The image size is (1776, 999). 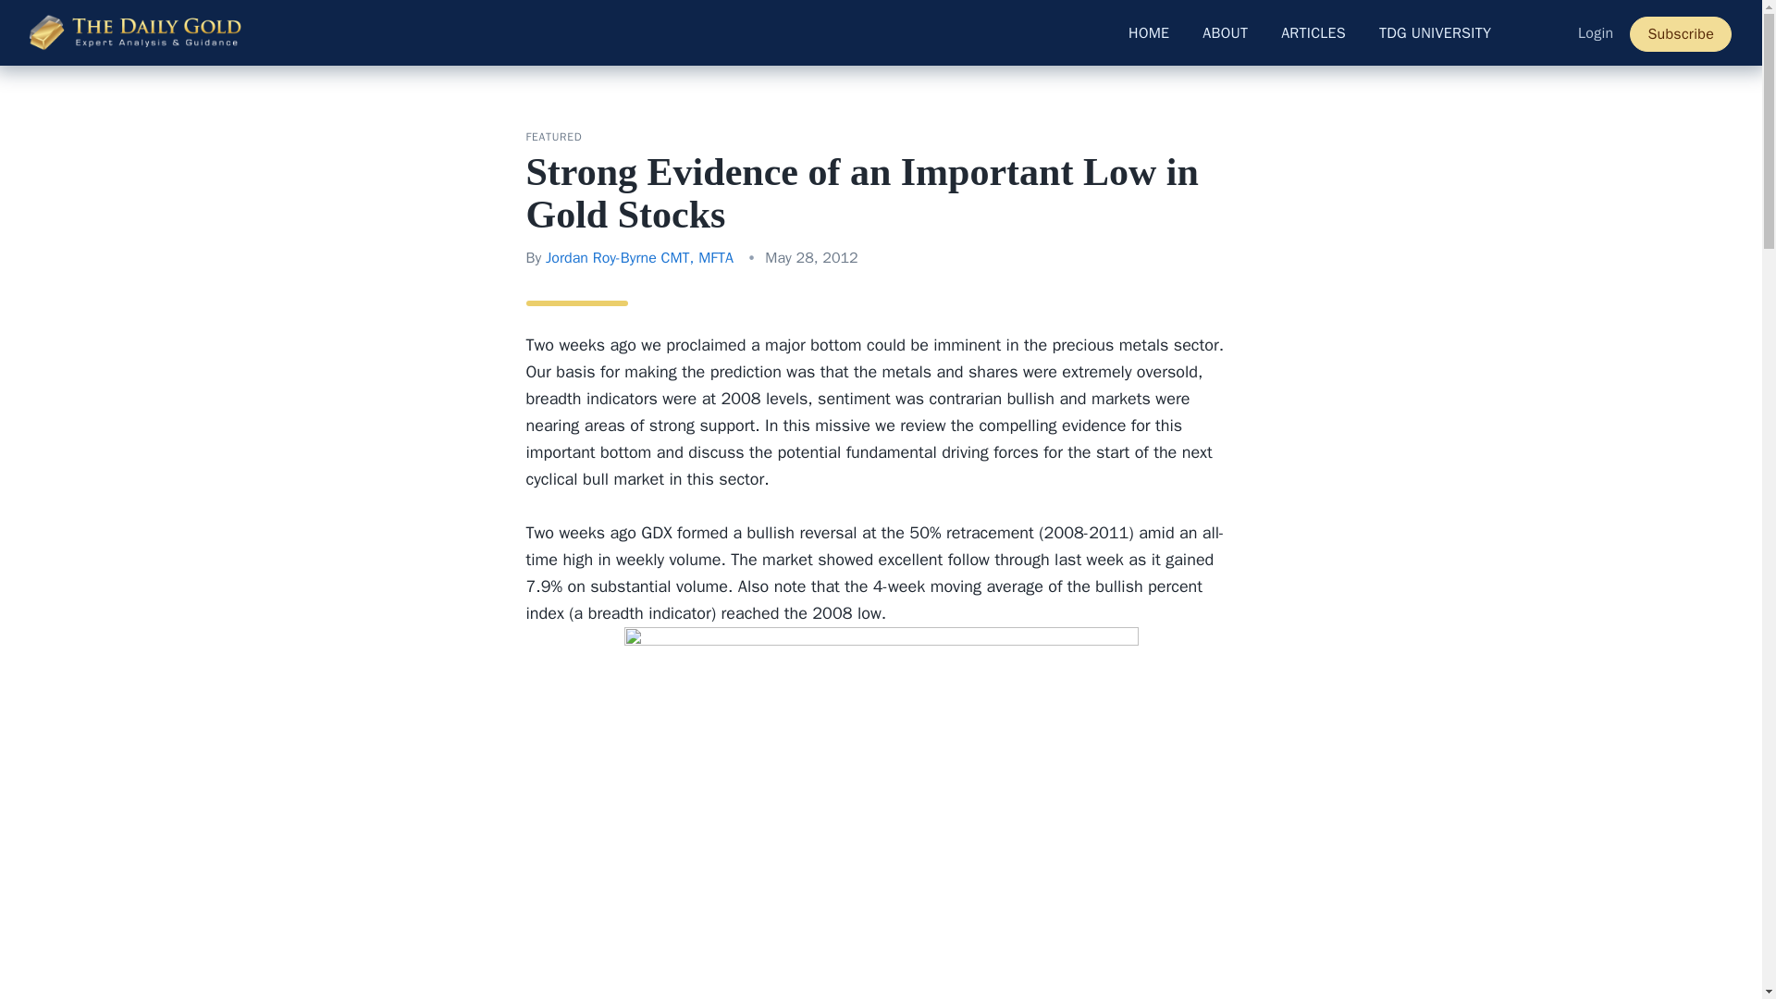 I want to click on TDG UNIVERSITY, so click(x=1435, y=33).